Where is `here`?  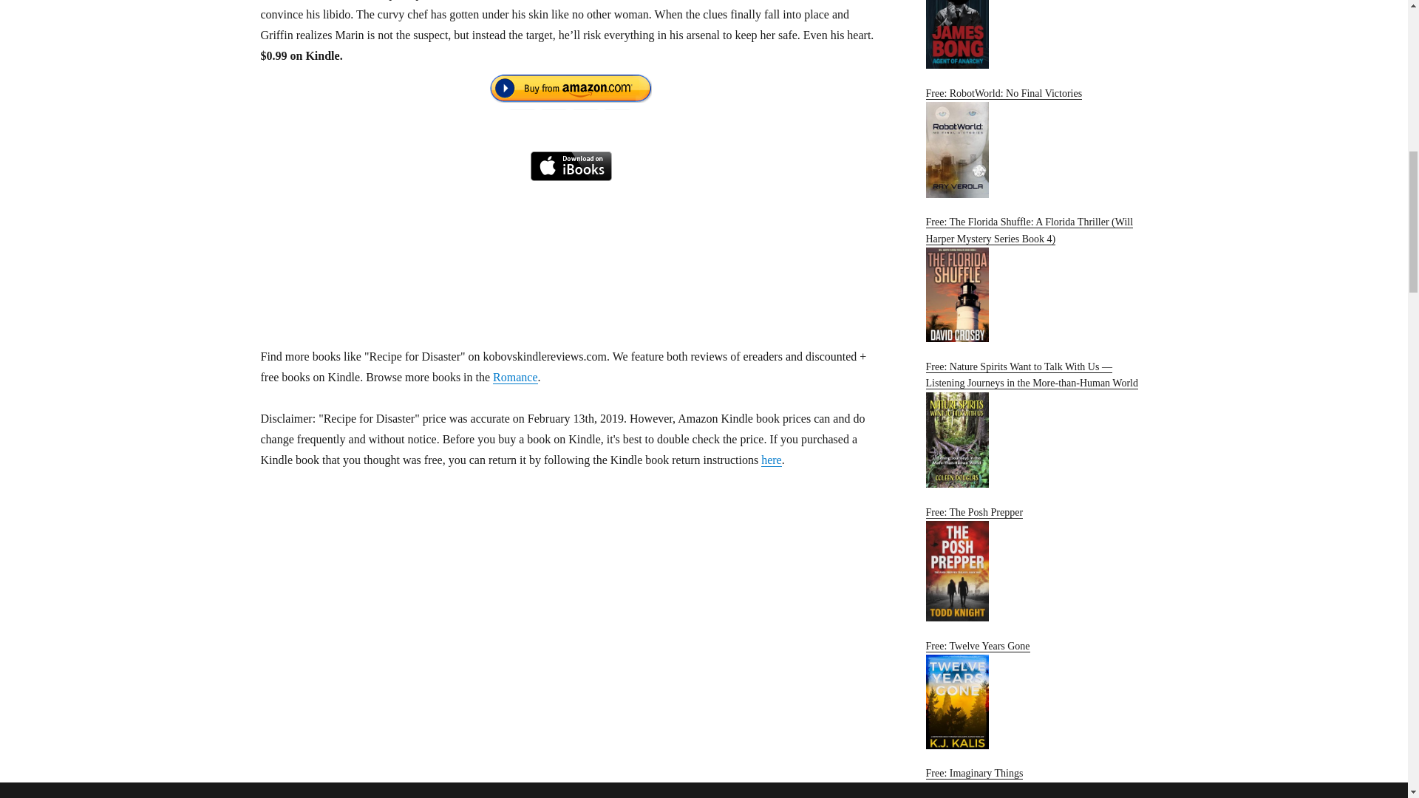
here is located at coordinates (771, 460).